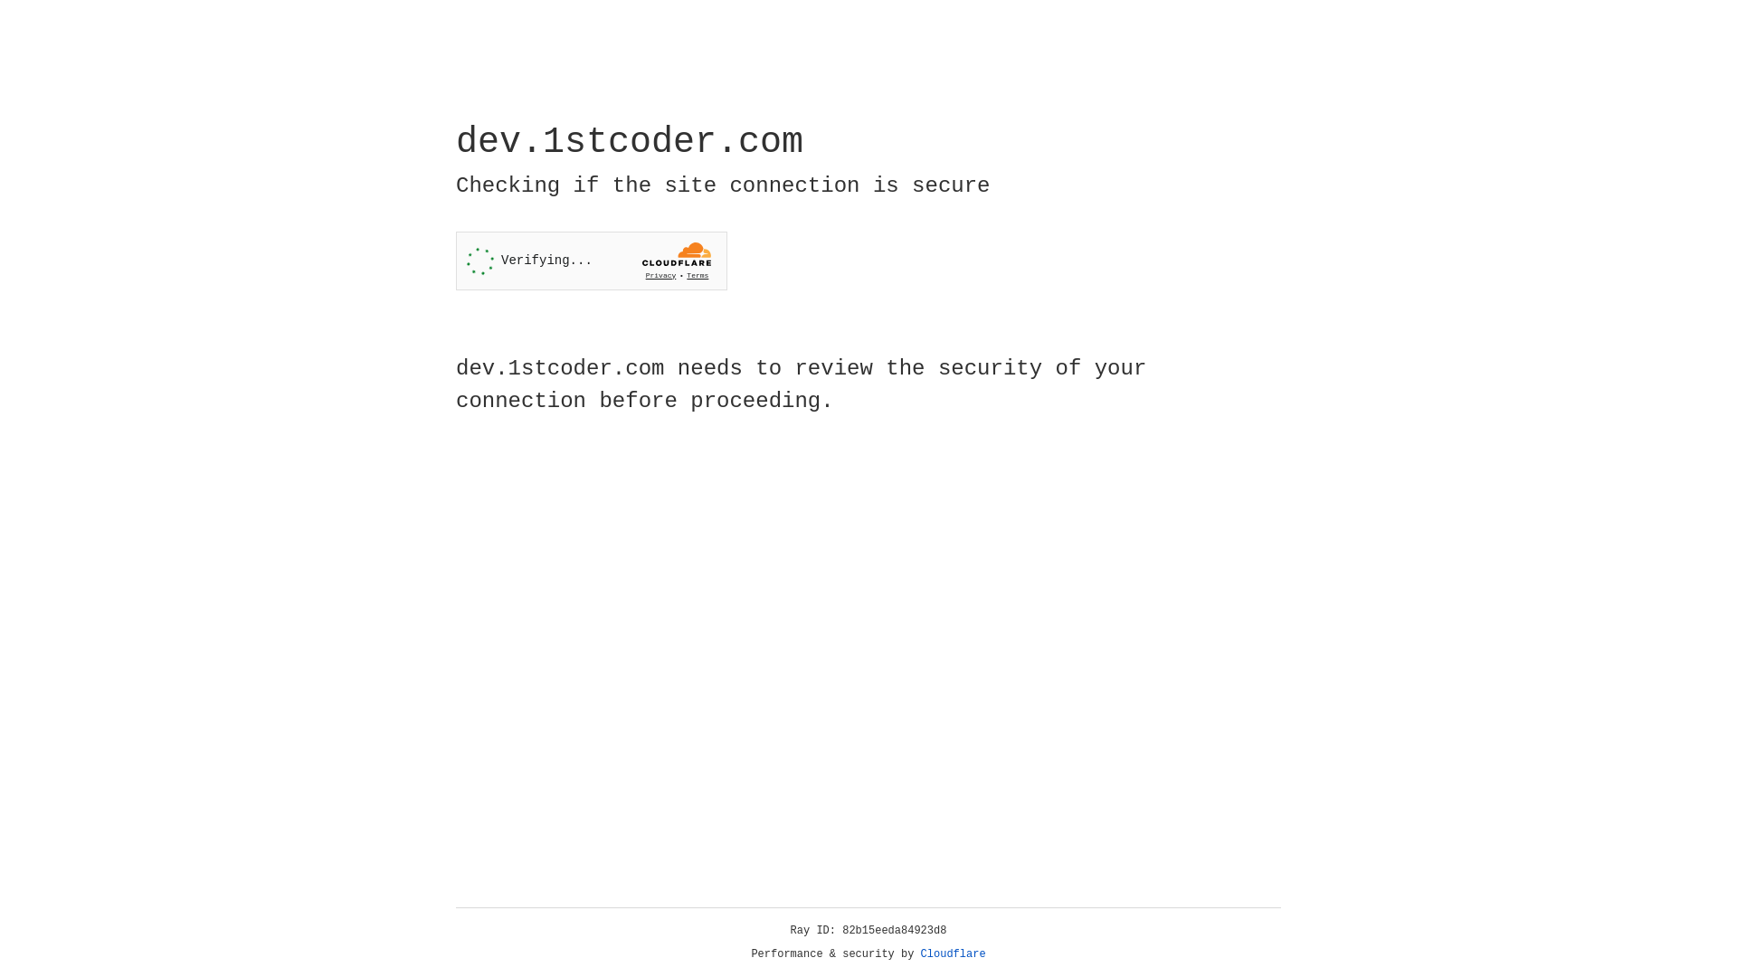 The image size is (1737, 977). What do you see at coordinates (954, 954) in the screenshot?
I see `Cloudflare` at bounding box center [954, 954].